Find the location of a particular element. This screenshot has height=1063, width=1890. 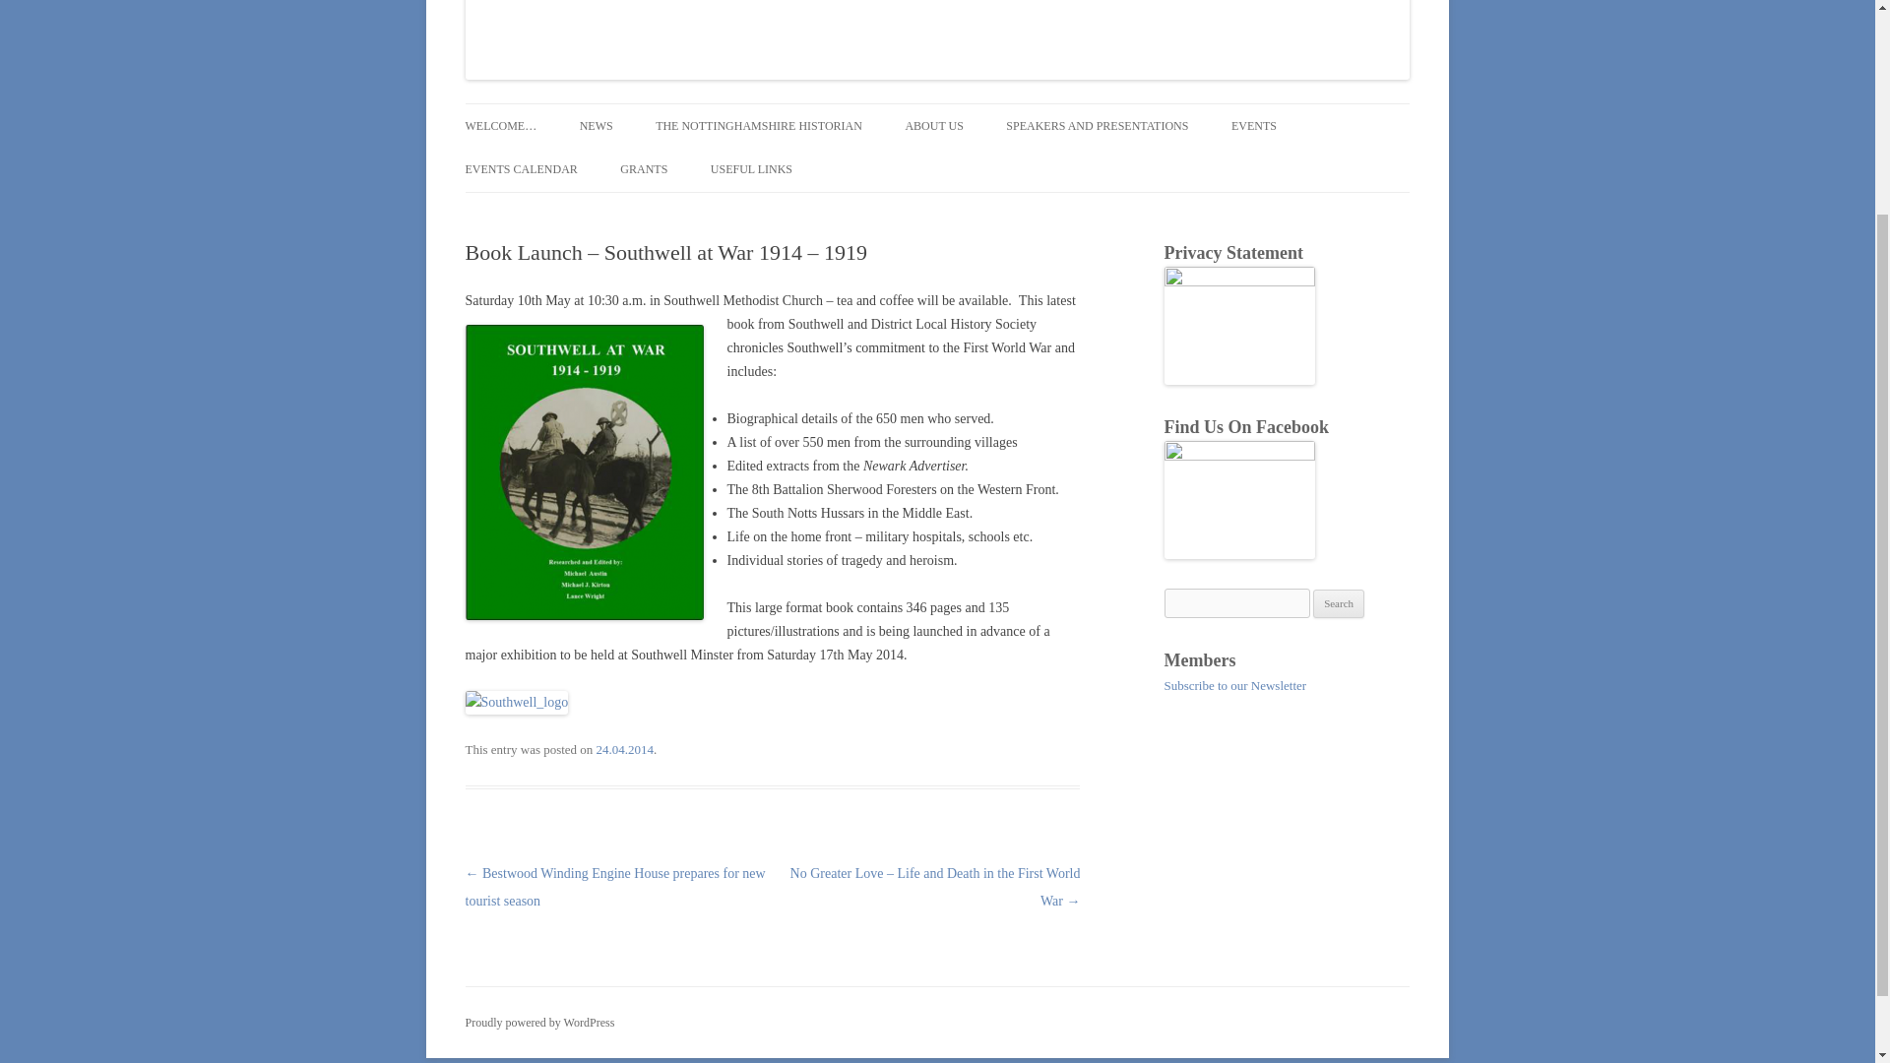

GRANTS is located at coordinates (643, 169).